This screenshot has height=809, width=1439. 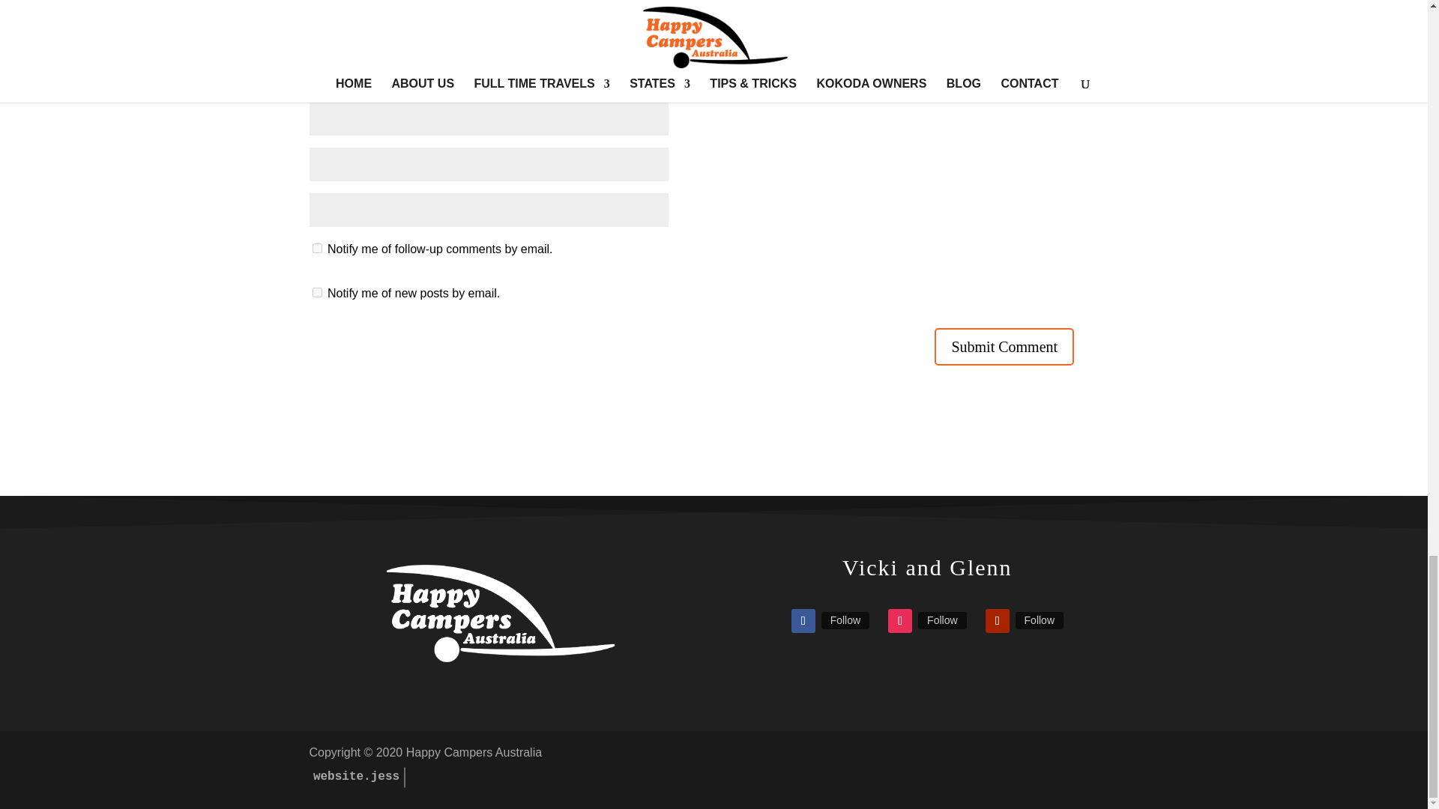 I want to click on Facebook, so click(x=845, y=620).